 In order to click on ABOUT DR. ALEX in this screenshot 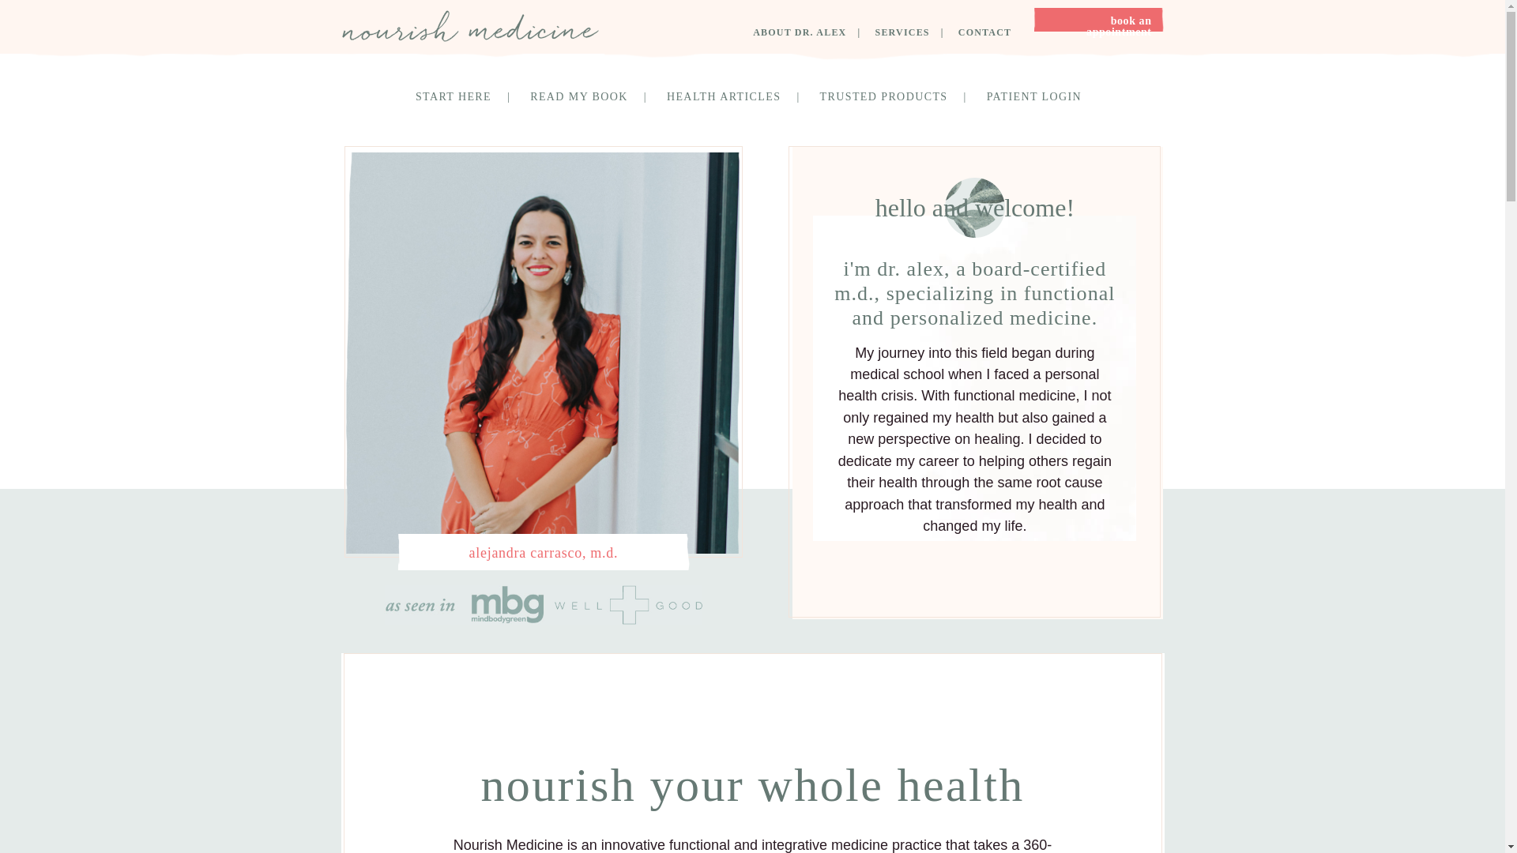, I will do `click(811, 32)`.